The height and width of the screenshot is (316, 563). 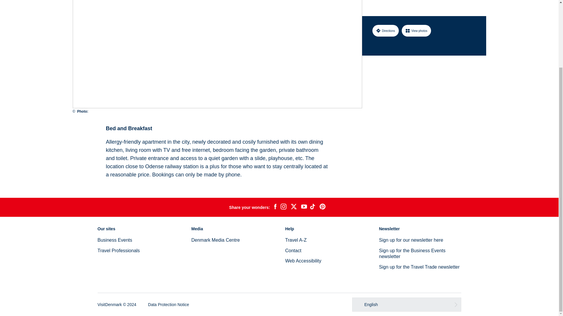 What do you see at coordinates (303, 261) in the screenshot?
I see `Web Accessibility` at bounding box center [303, 261].